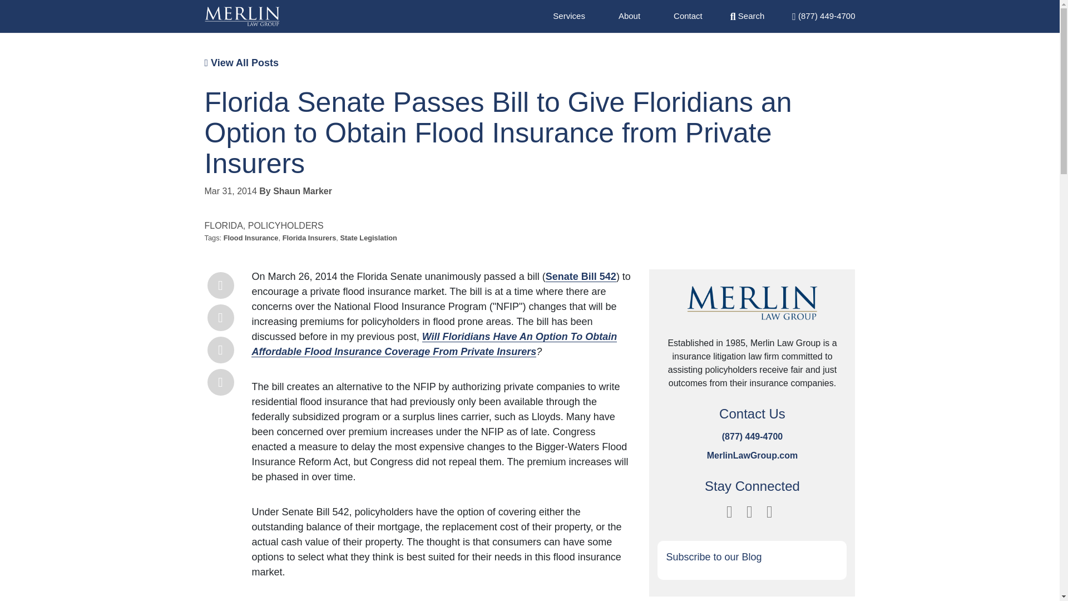 The height and width of the screenshot is (601, 1068). I want to click on MerlinLawGroup.com, so click(752, 431).